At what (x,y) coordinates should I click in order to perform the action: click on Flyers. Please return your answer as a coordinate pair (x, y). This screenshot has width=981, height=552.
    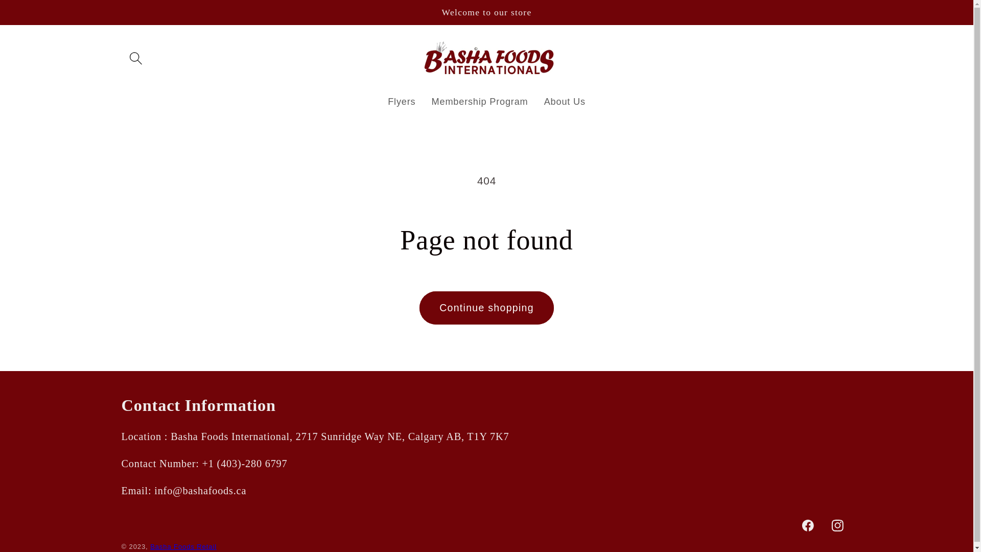
    Looking at the image, I should click on (402, 102).